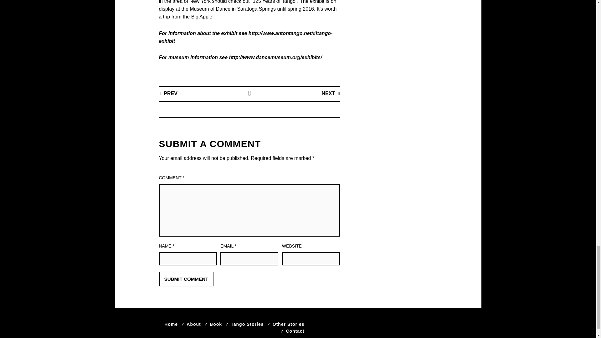  I want to click on Submit comment, so click(187, 279).